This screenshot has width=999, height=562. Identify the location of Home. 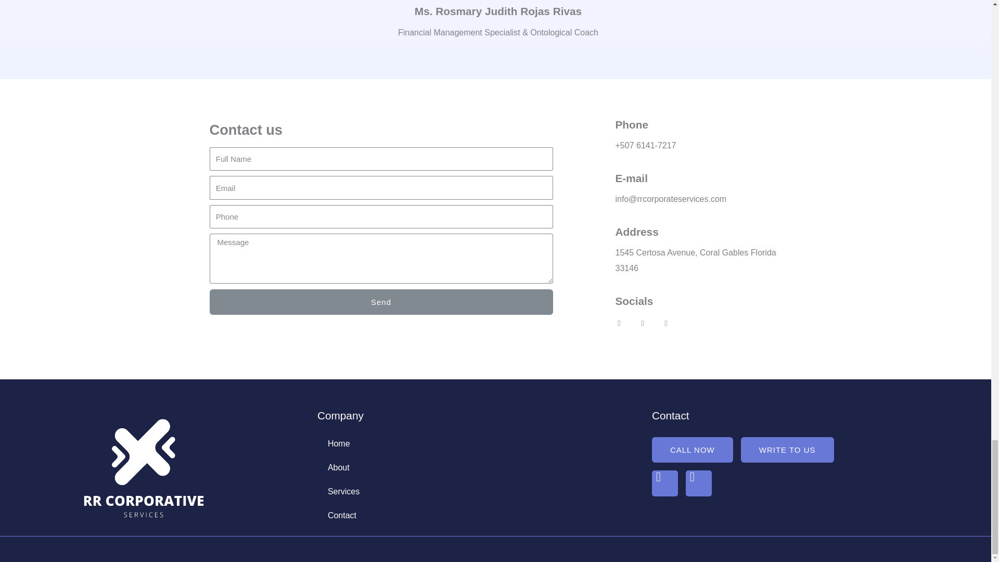
(477, 443).